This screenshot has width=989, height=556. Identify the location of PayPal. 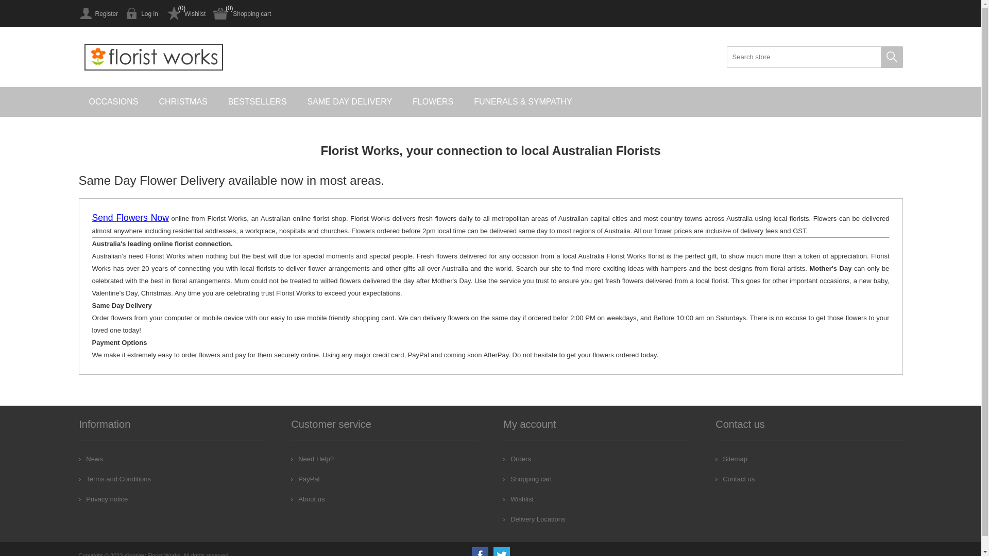
(305, 479).